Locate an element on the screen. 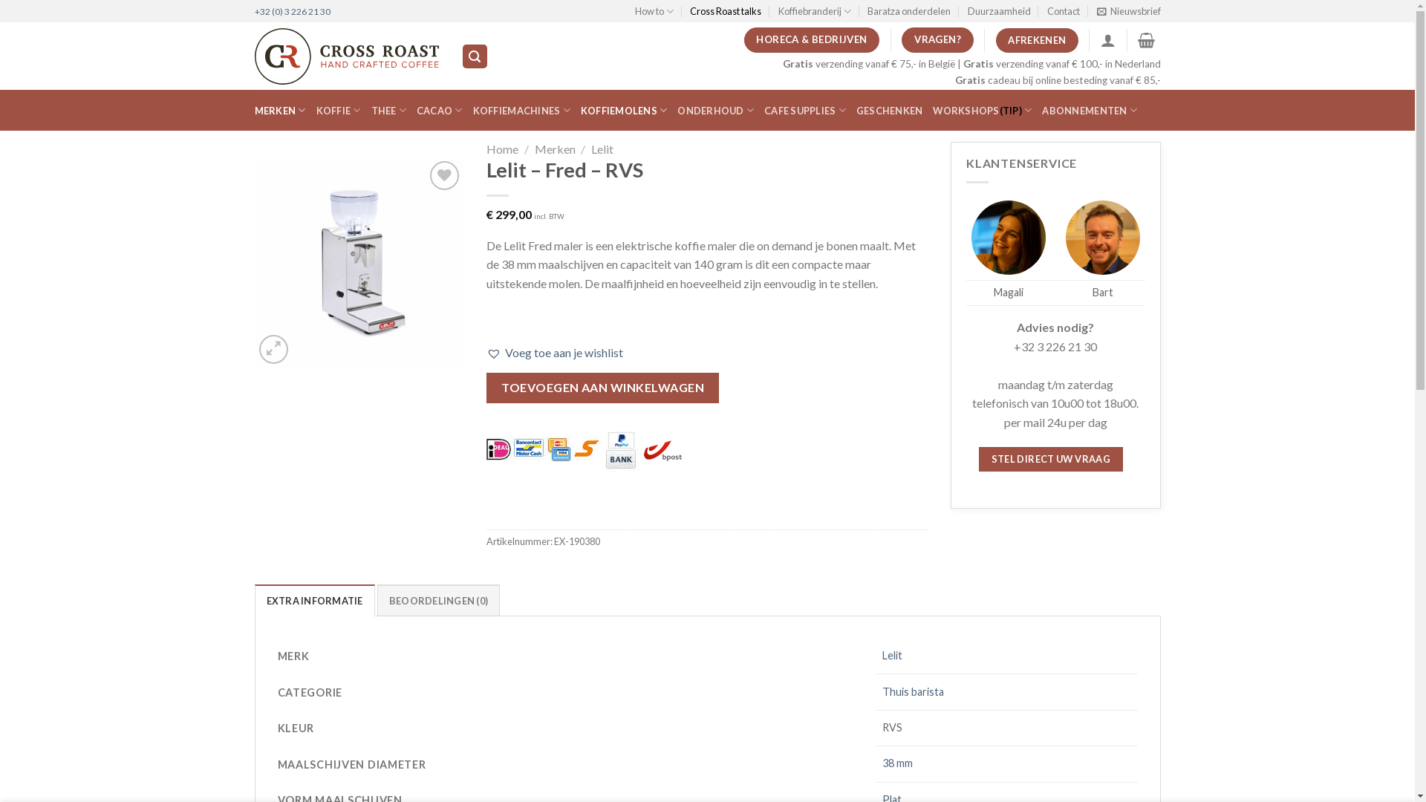  KOFFIE is located at coordinates (339, 111).